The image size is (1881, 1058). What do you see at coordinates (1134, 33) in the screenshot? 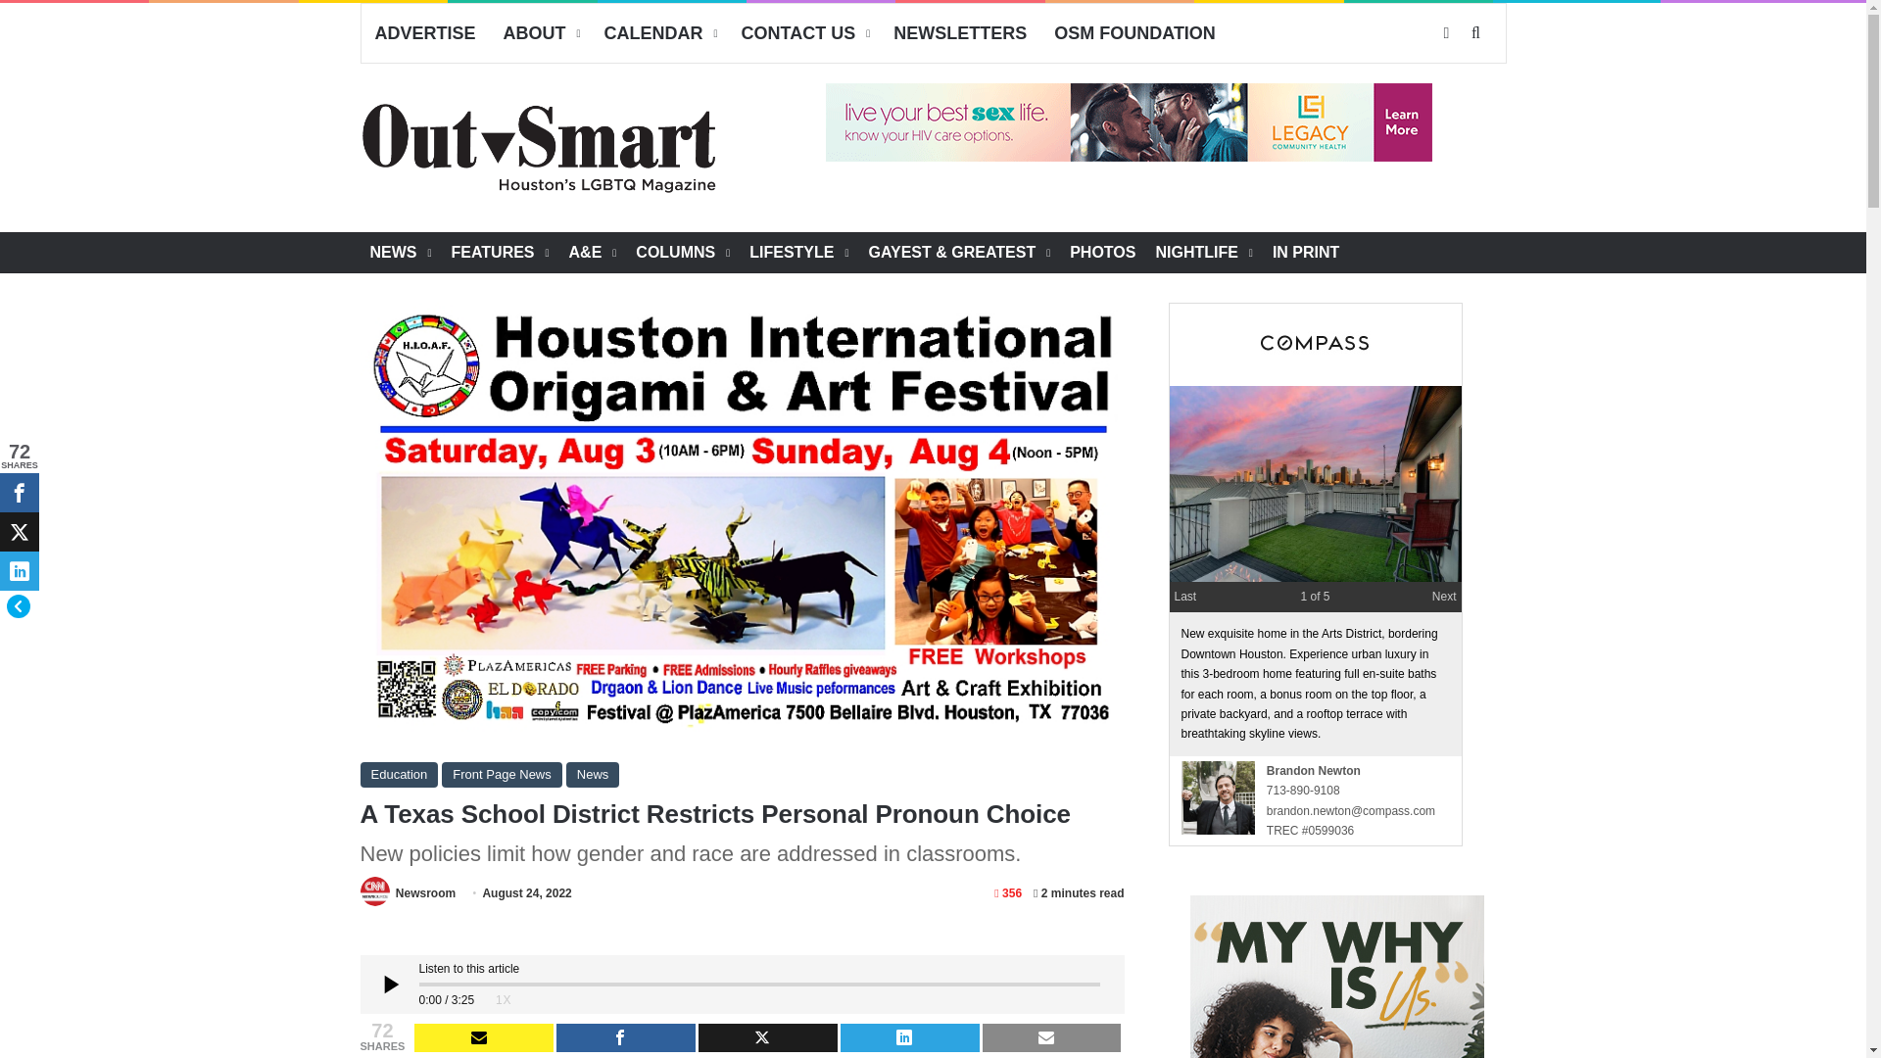
I see `OSM FOUNDATION` at bounding box center [1134, 33].